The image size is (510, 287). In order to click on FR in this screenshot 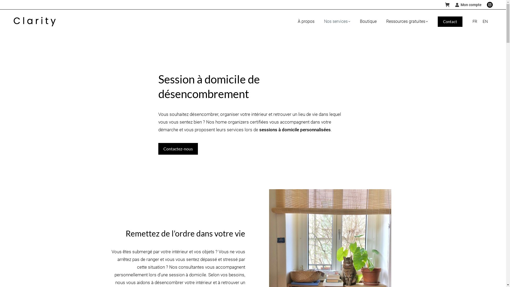, I will do `click(475, 22)`.